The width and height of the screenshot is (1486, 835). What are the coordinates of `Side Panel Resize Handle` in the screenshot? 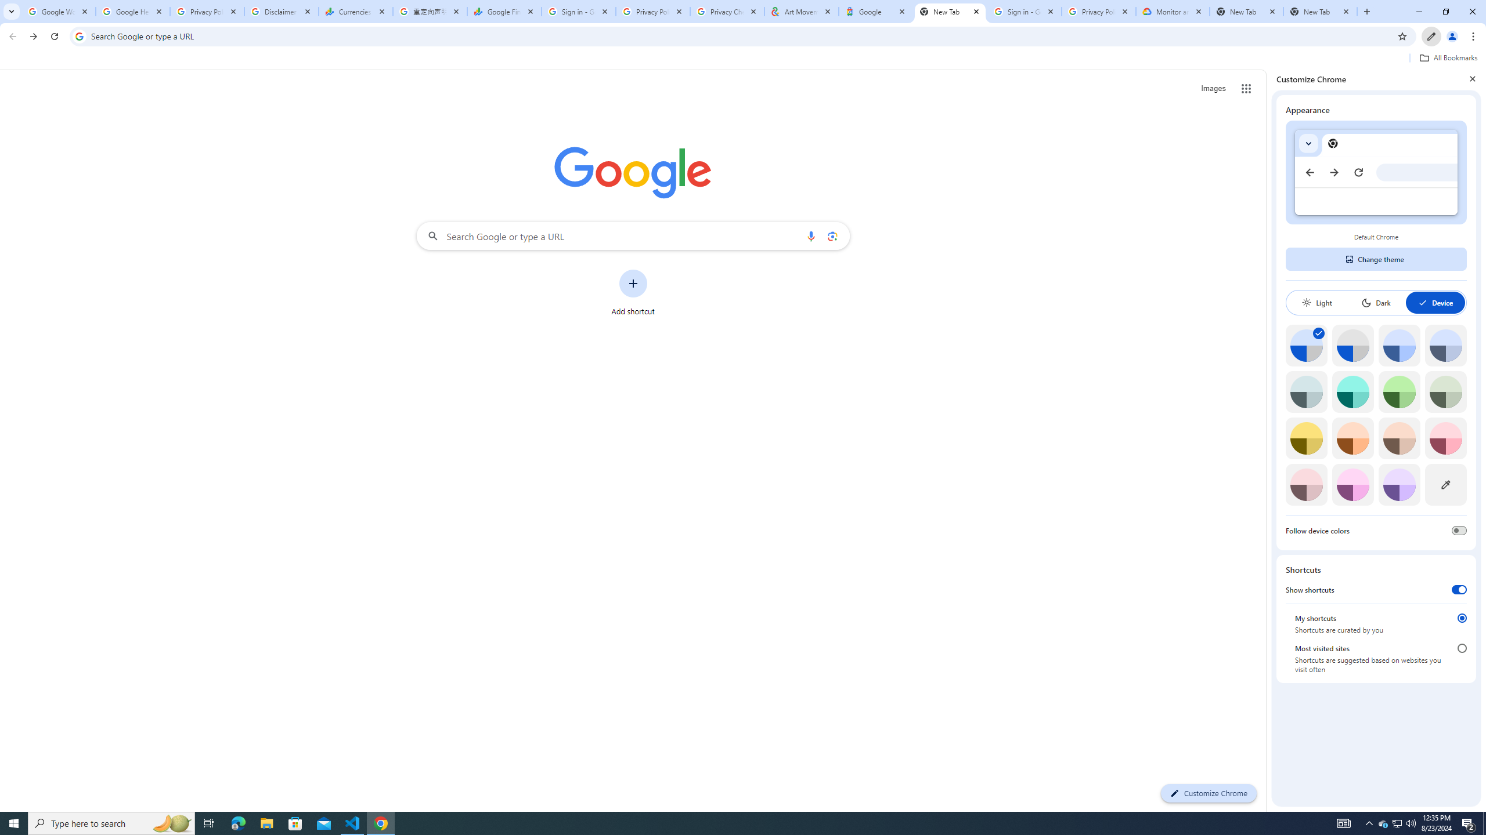 It's located at (1269, 440).